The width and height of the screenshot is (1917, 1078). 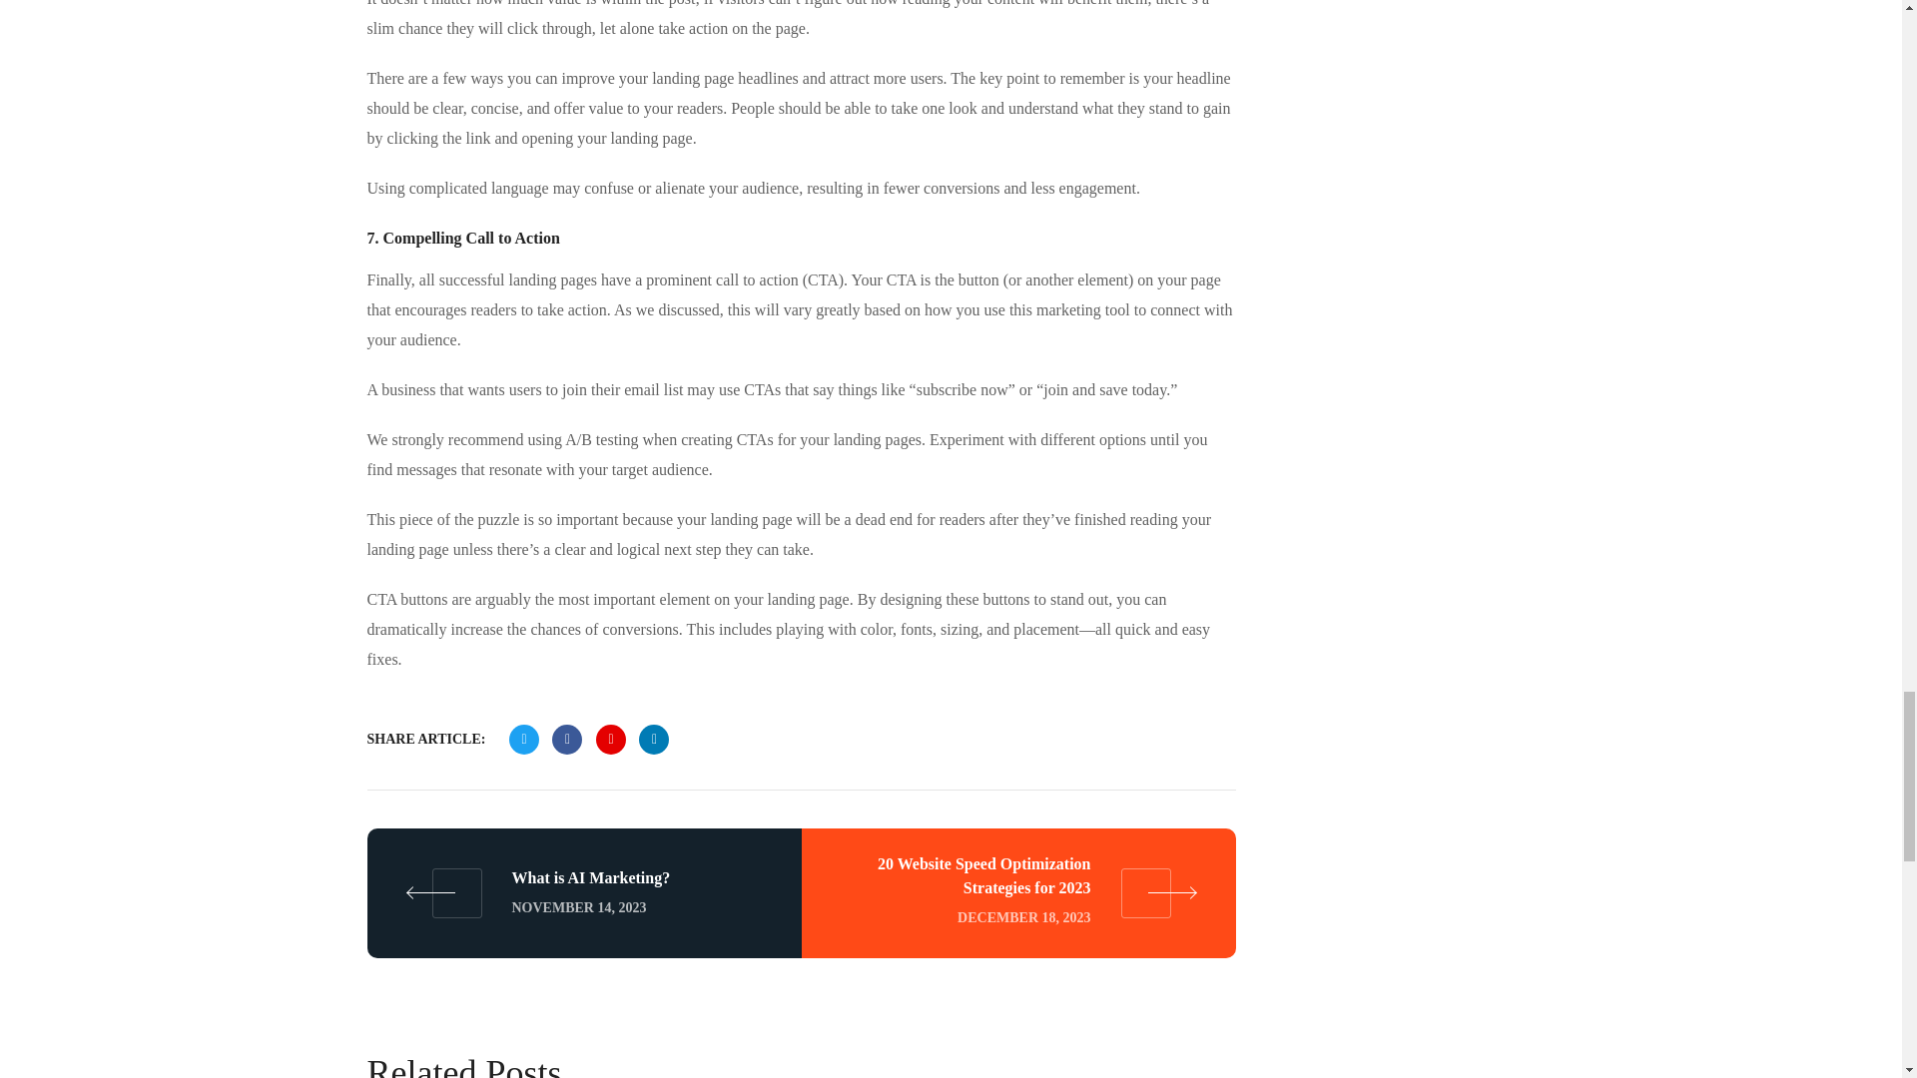 I want to click on What is AI Marketing?, so click(x=584, y=893).